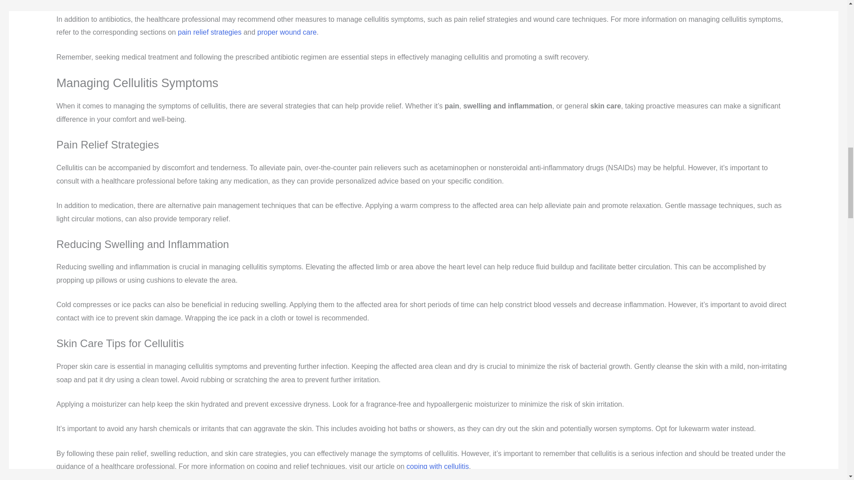  What do you see at coordinates (287, 32) in the screenshot?
I see `proper wound care` at bounding box center [287, 32].